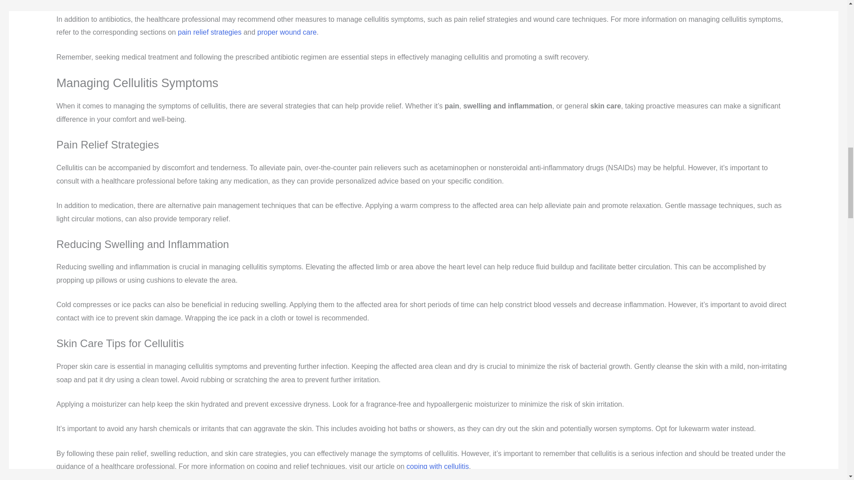  What do you see at coordinates (287, 32) in the screenshot?
I see `proper wound care` at bounding box center [287, 32].